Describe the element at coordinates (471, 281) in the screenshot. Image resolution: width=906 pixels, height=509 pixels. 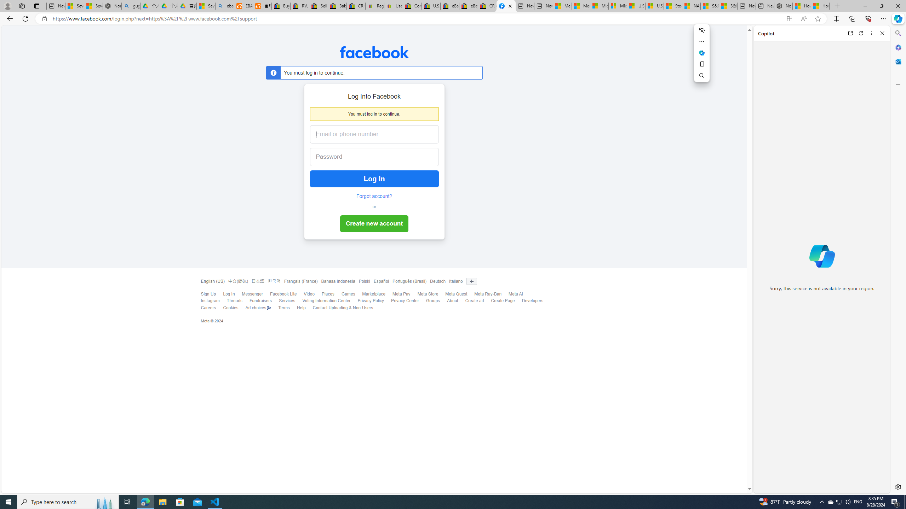
I see `Show more languages` at that location.